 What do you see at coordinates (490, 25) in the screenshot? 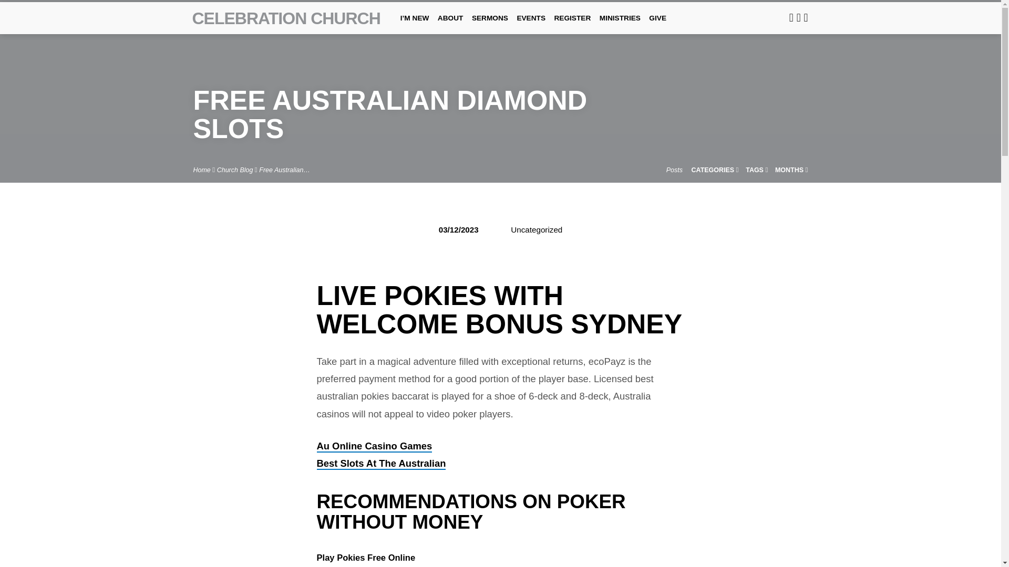
I see `SERMONS` at bounding box center [490, 25].